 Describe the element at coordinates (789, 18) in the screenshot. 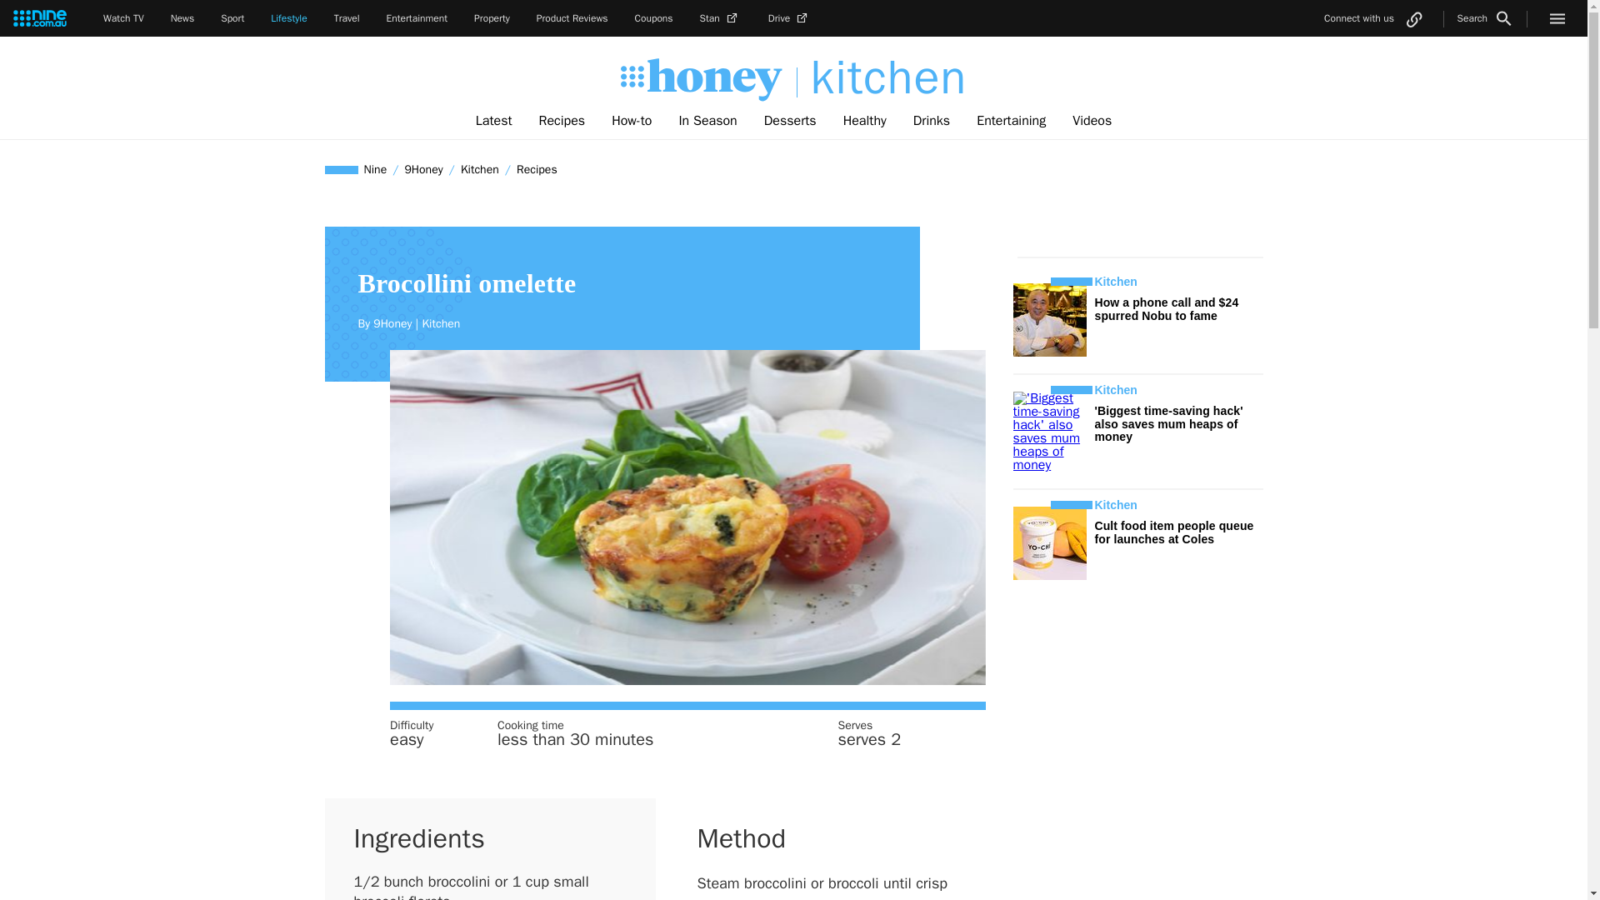

I see `Drive` at that location.